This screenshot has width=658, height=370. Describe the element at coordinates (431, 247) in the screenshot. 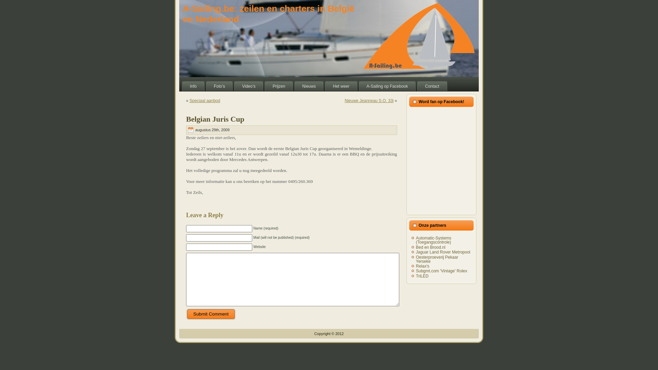

I see `Bed en Brood.nl` at that location.